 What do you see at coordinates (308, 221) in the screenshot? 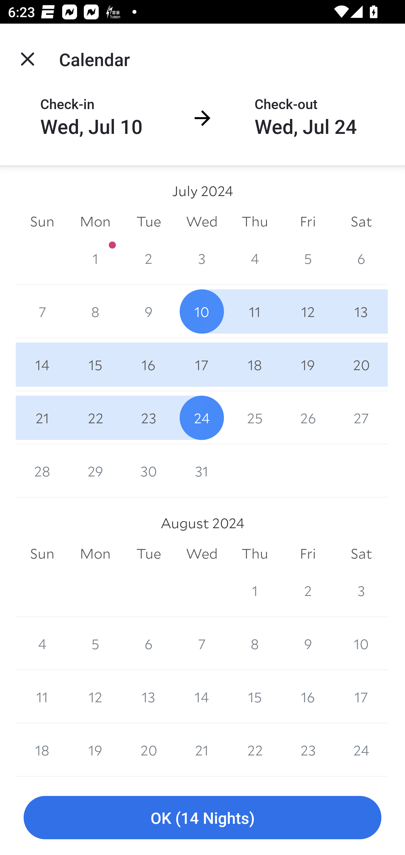
I see `Fri` at bounding box center [308, 221].